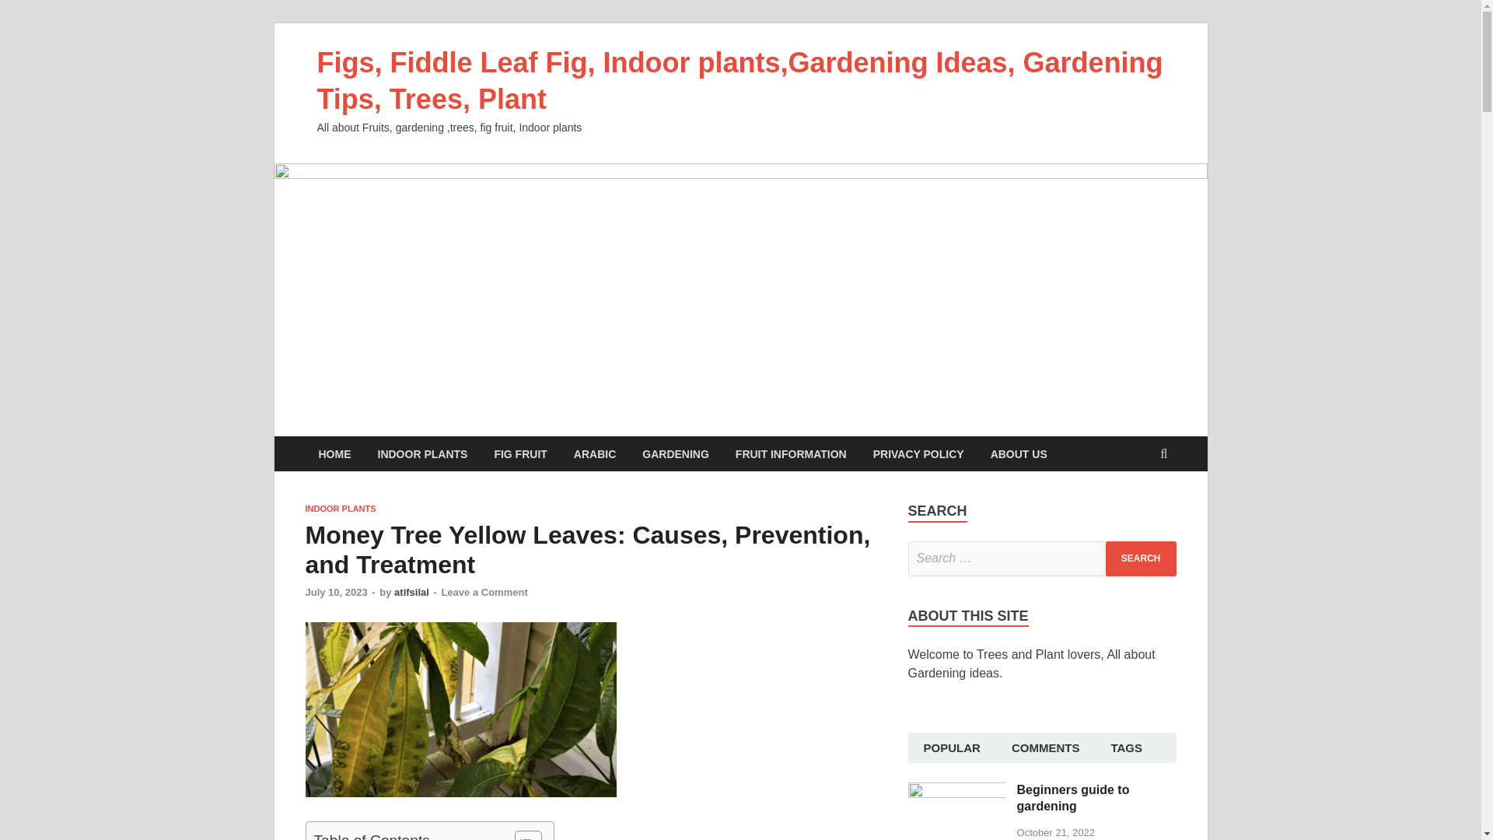  I want to click on HOME, so click(334, 453).